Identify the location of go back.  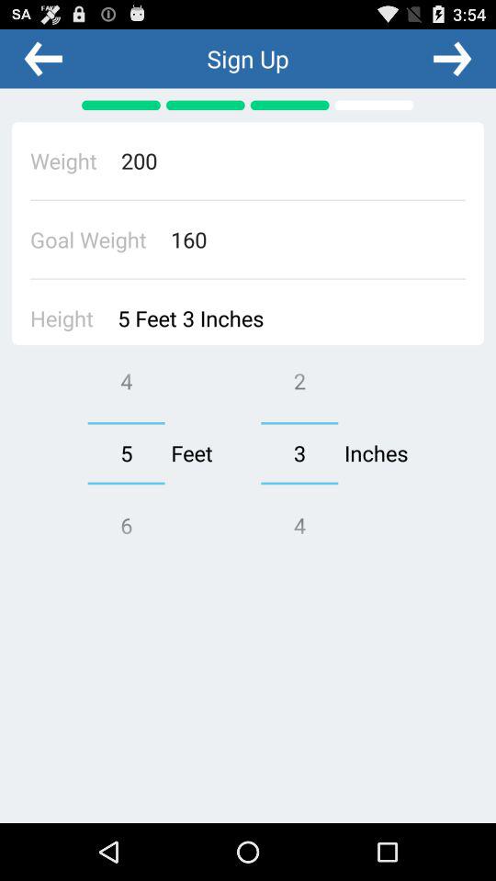
(43, 58).